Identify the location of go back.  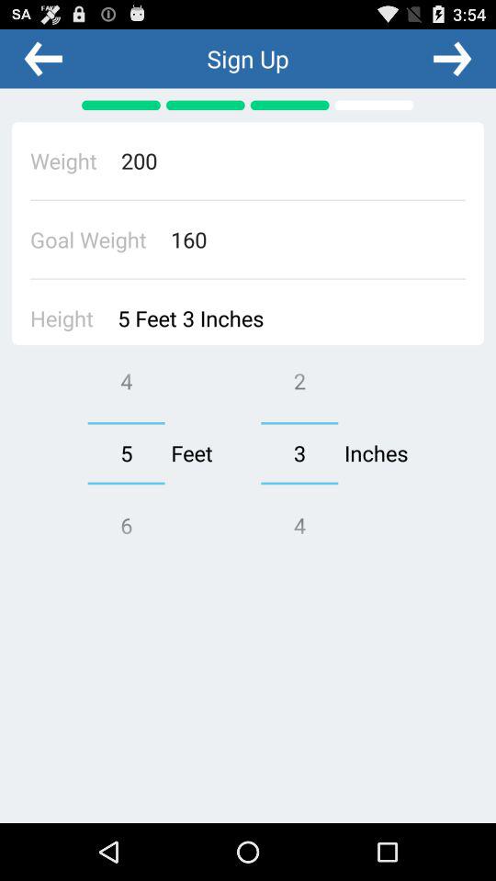
(43, 58).